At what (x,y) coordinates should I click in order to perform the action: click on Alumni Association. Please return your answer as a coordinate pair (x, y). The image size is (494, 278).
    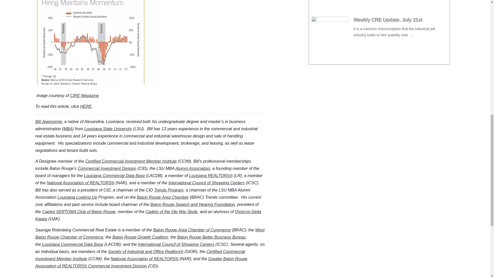
    Looking at the image, I should click on (193, 168).